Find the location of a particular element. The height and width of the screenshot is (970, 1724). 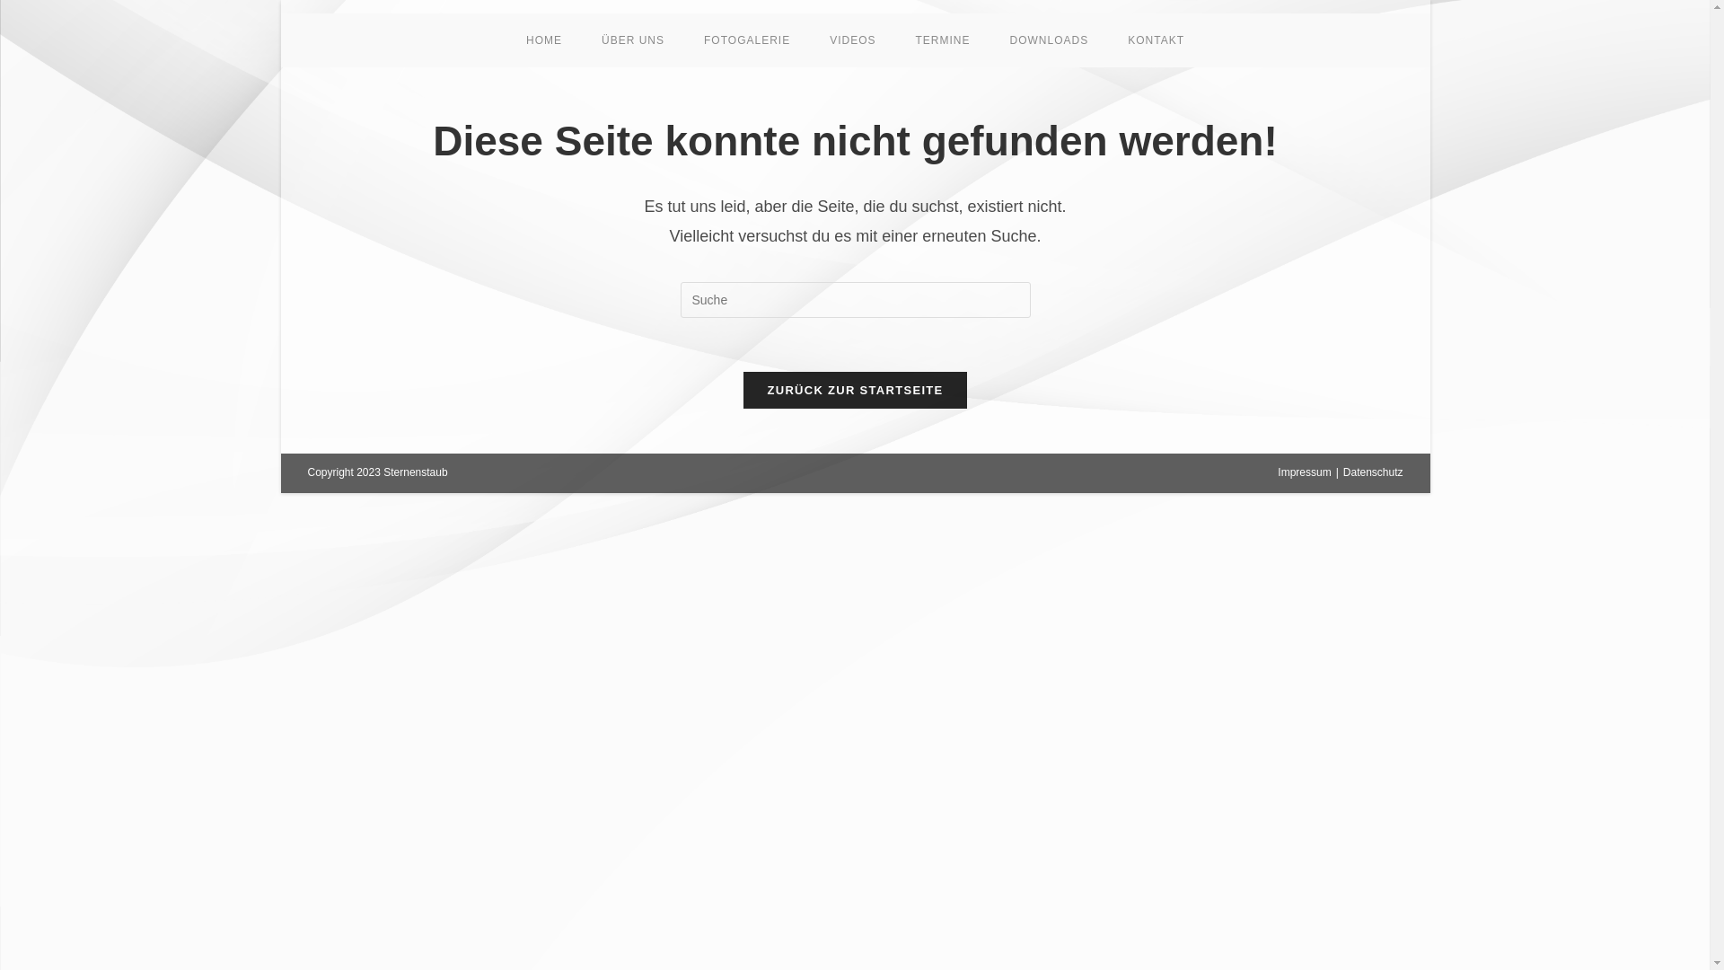

FOTOGALERIE is located at coordinates (747, 40).